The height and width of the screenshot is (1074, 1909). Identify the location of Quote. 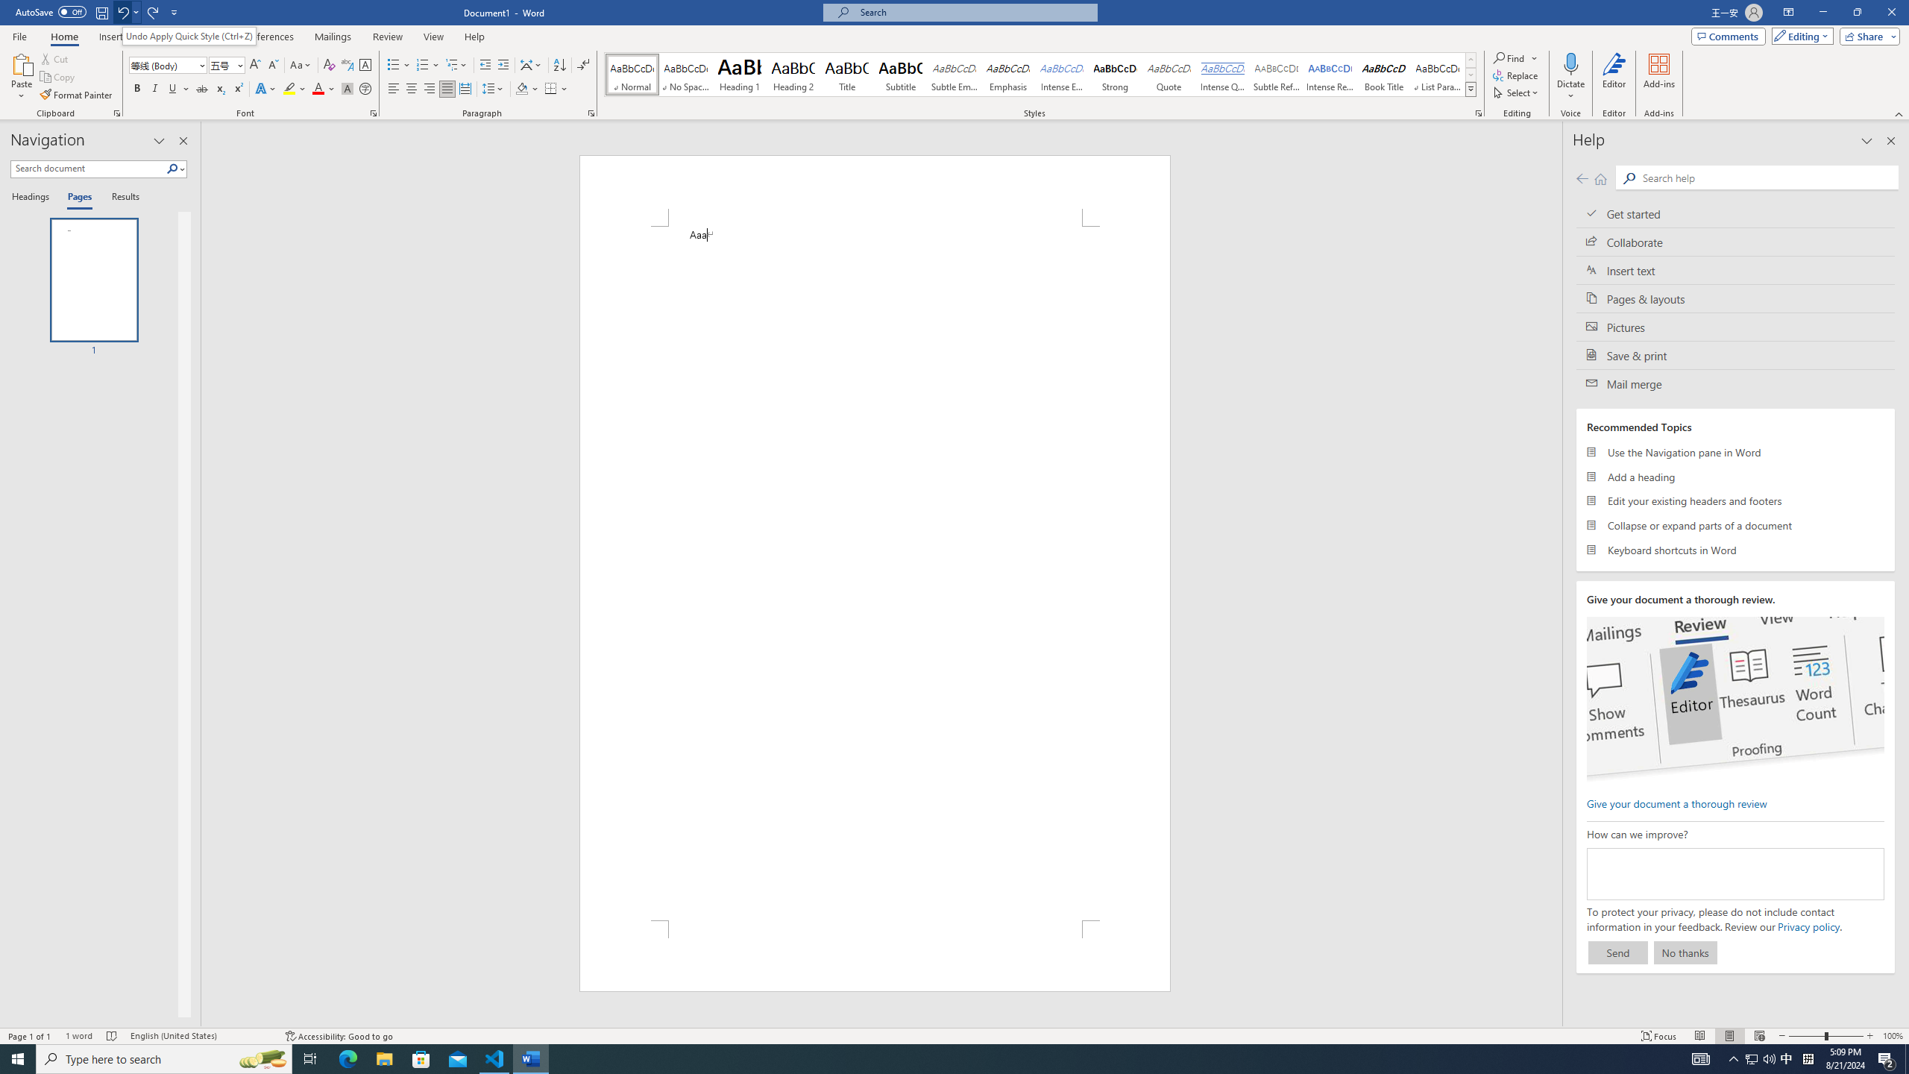
(1169, 75).